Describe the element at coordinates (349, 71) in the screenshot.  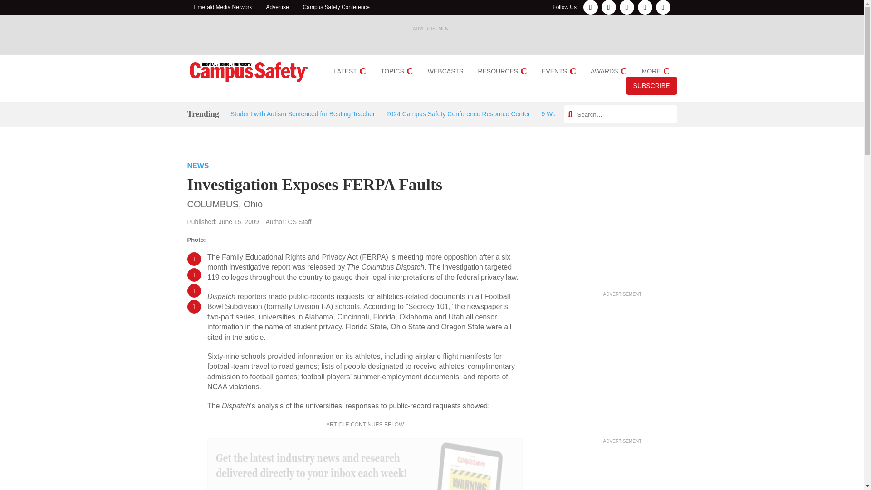
I see `LATEST` at that location.